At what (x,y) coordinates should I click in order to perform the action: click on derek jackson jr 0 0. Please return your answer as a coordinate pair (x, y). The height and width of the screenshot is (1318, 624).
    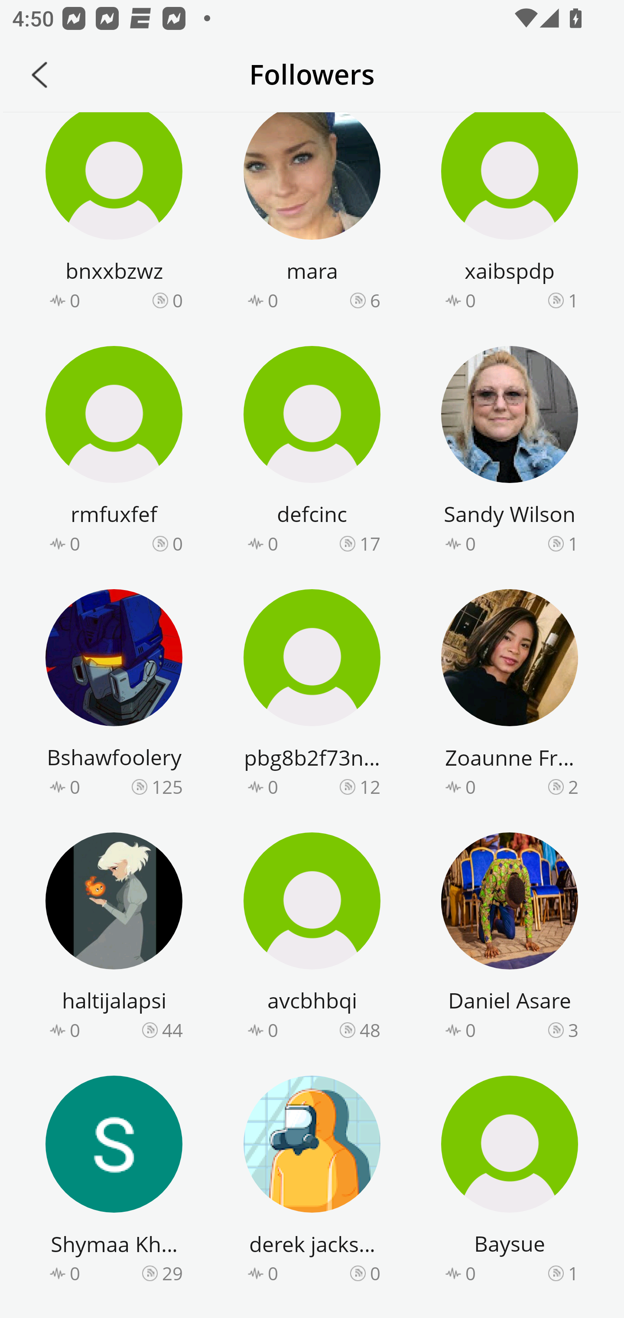
    Looking at the image, I should click on (312, 1182).